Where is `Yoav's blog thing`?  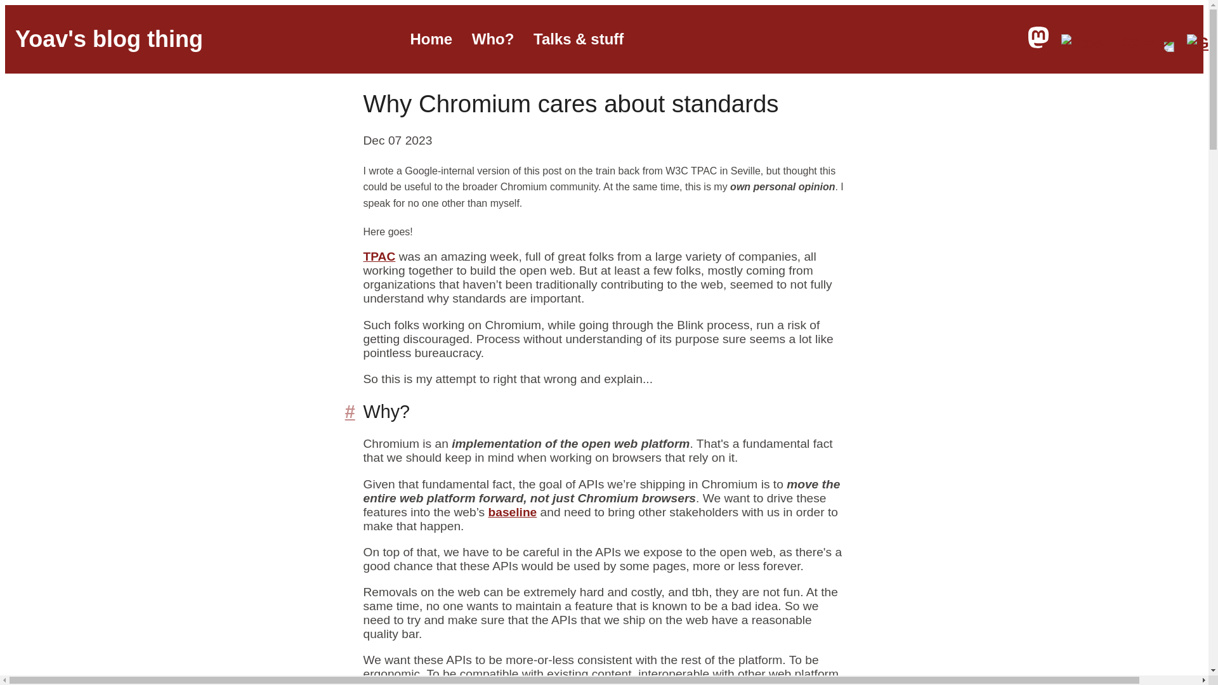
Yoav's blog thing is located at coordinates (109, 39).